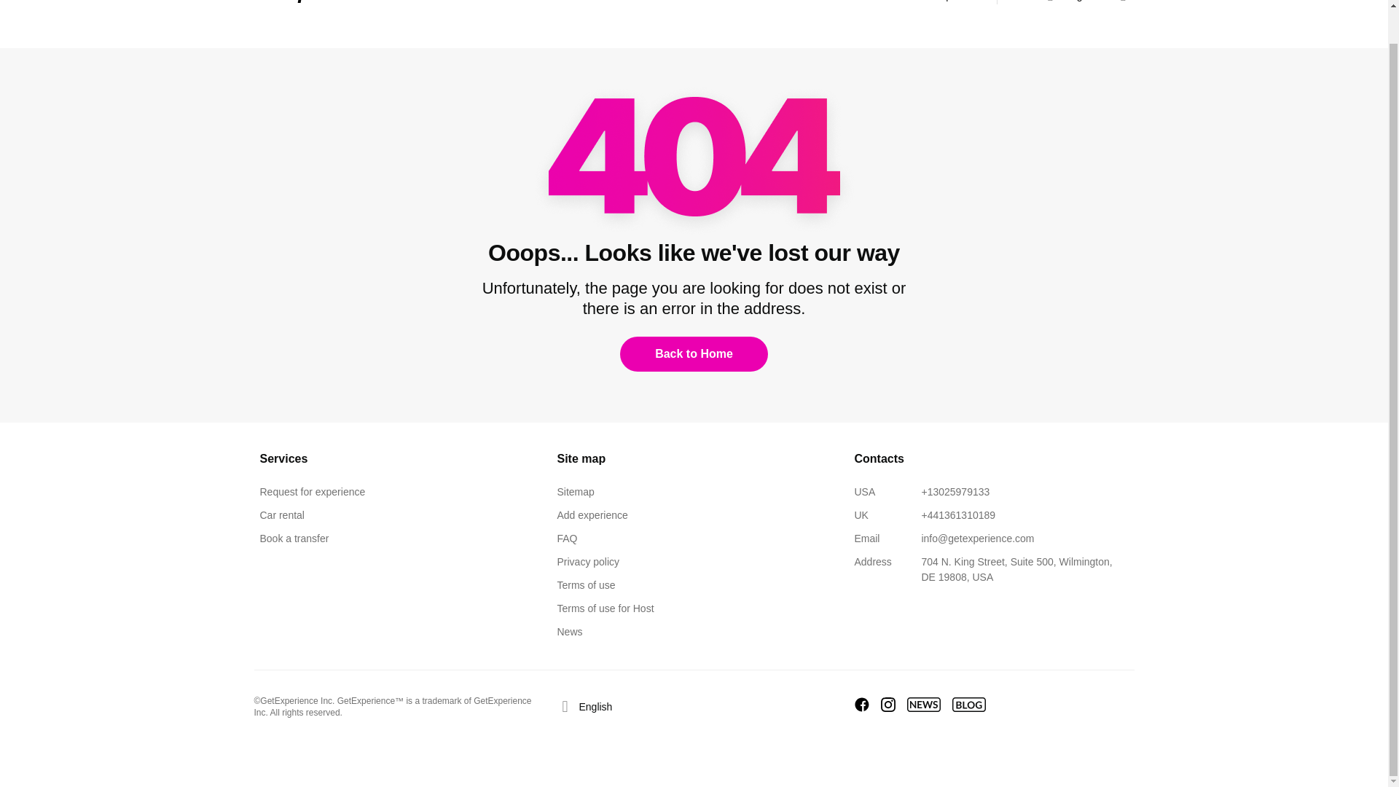  What do you see at coordinates (281, 517) in the screenshot?
I see `Car rental` at bounding box center [281, 517].